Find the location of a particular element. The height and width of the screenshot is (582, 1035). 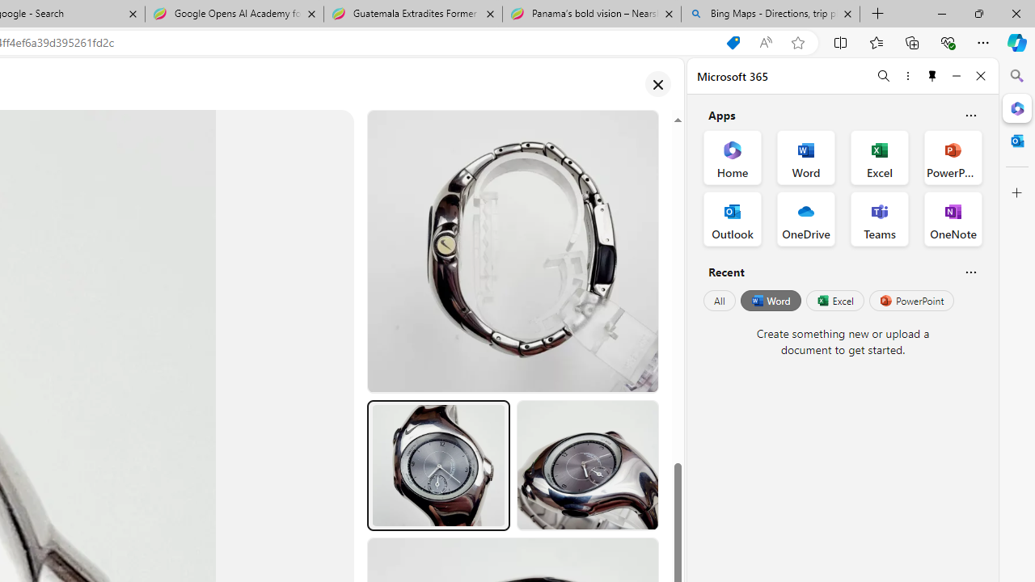

Google Opens AI Academy for Startups - Nearshore Americas is located at coordinates (234, 15).